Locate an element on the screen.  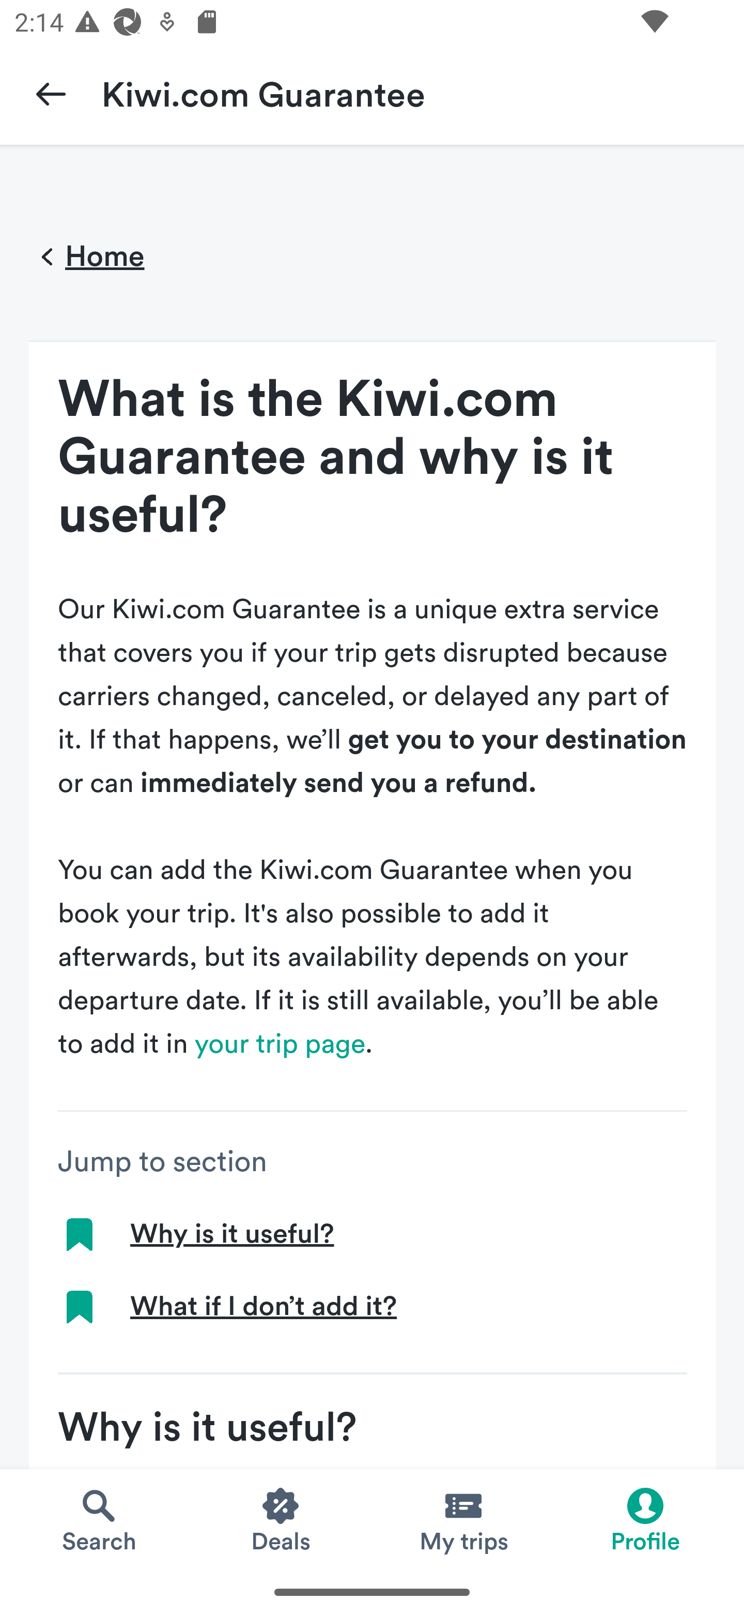
What if I don’t add it? is located at coordinates (263, 1307).